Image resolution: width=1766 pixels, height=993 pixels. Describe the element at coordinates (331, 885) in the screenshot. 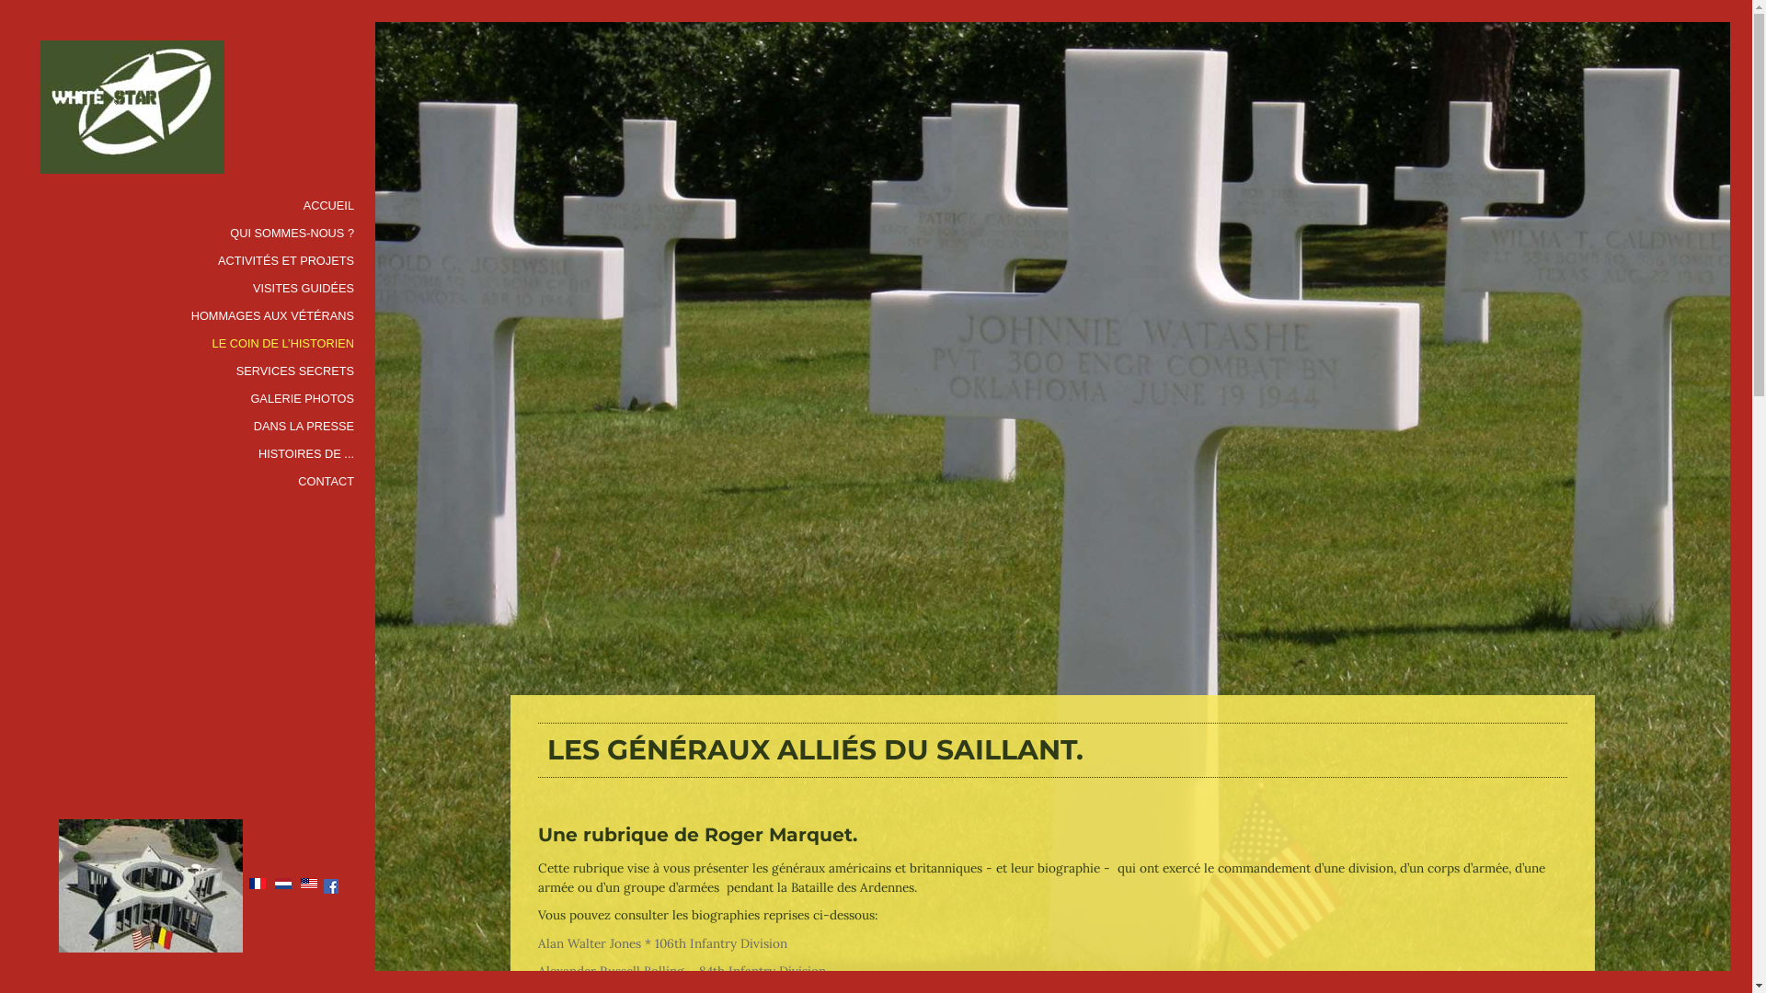

I see `Facebook` at that location.